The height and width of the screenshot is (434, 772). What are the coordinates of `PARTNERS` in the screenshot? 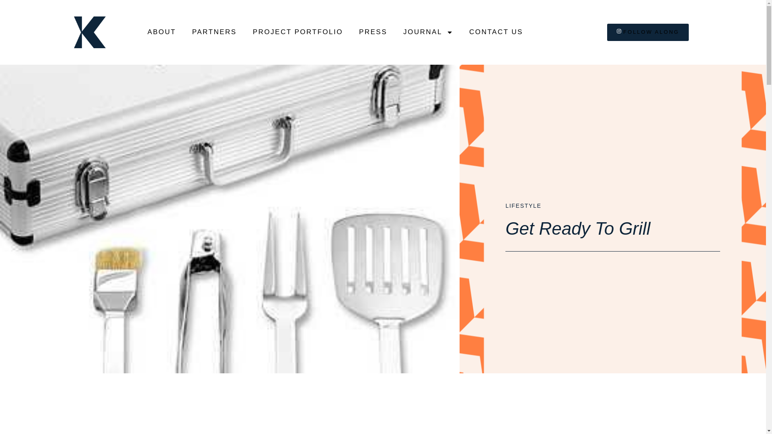 It's located at (214, 32).